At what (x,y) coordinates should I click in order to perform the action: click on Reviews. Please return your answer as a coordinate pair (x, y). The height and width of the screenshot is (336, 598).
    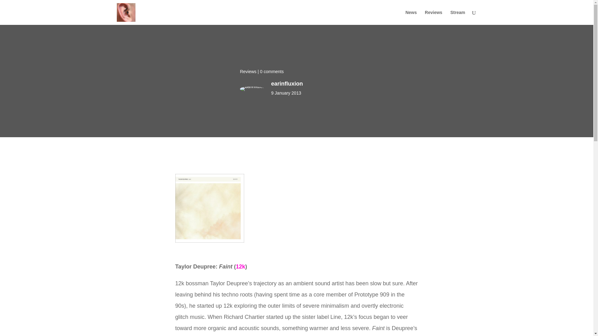
    Looking at the image, I should click on (248, 72).